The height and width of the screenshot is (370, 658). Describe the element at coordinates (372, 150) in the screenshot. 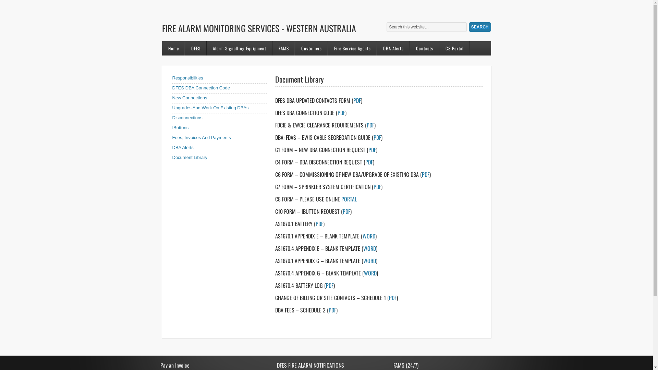

I see `PDF` at that location.